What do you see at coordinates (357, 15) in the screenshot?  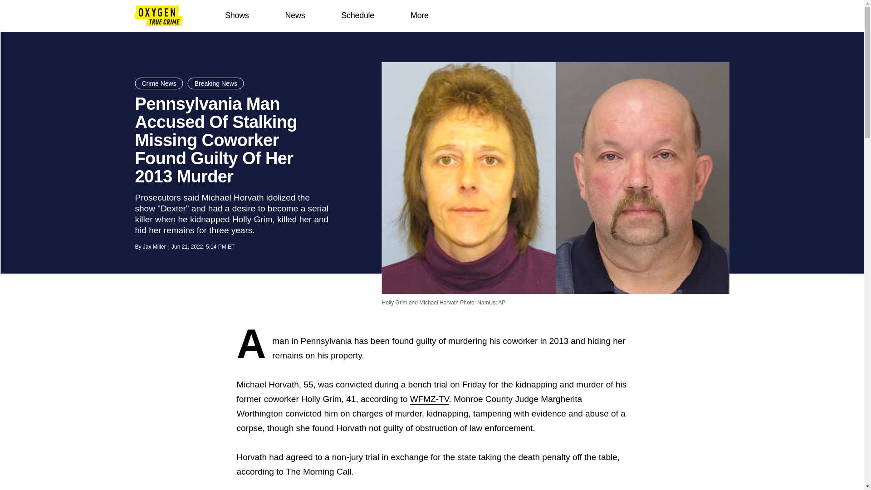 I see `Schedule` at bounding box center [357, 15].